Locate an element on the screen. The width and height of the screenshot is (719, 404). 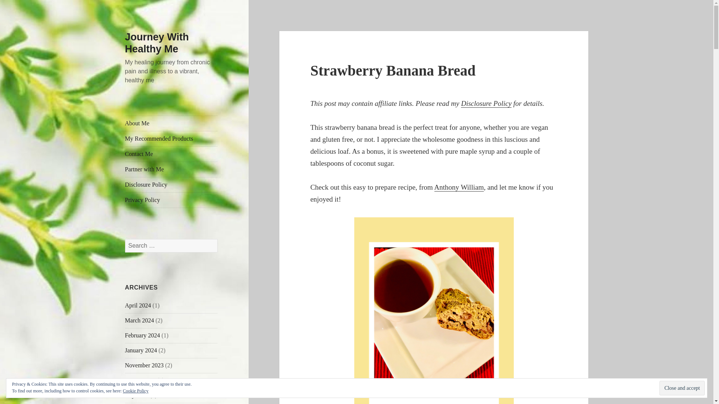
About Me is located at coordinates (172, 123).